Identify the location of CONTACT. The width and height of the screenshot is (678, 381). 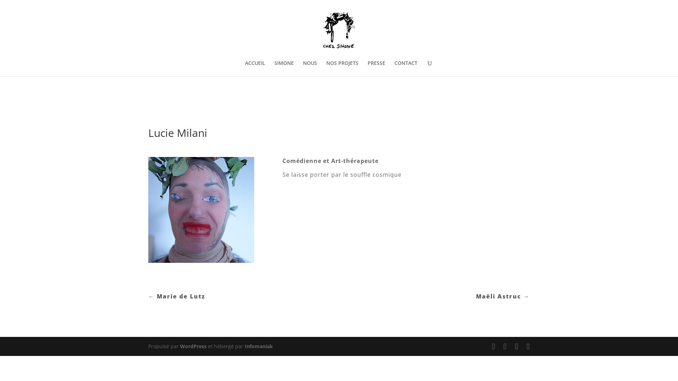
(406, 68).